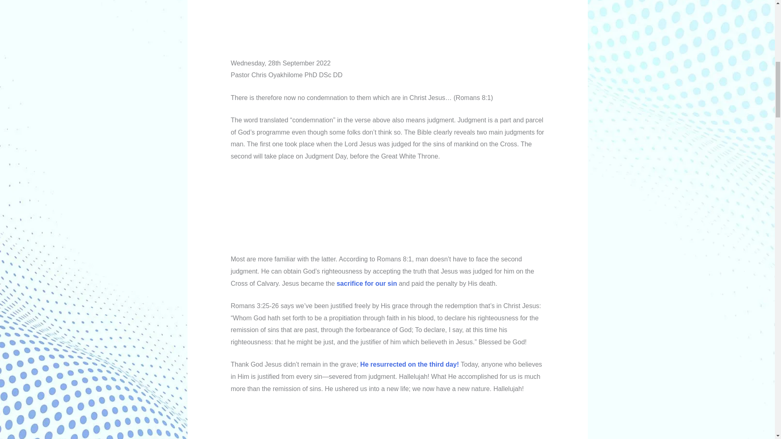  I want to click on He resurrected on the third day!, so click(410, 364).